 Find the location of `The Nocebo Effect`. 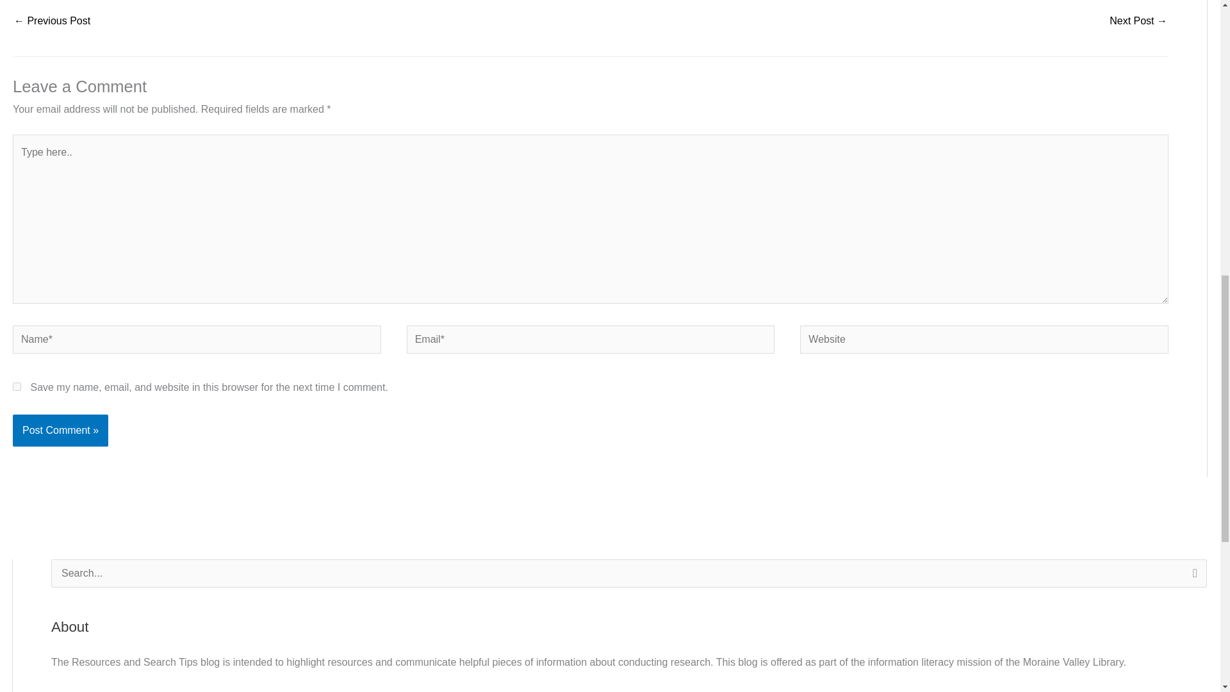

The Nocebo Effect is located at coordinates (1138, 22).